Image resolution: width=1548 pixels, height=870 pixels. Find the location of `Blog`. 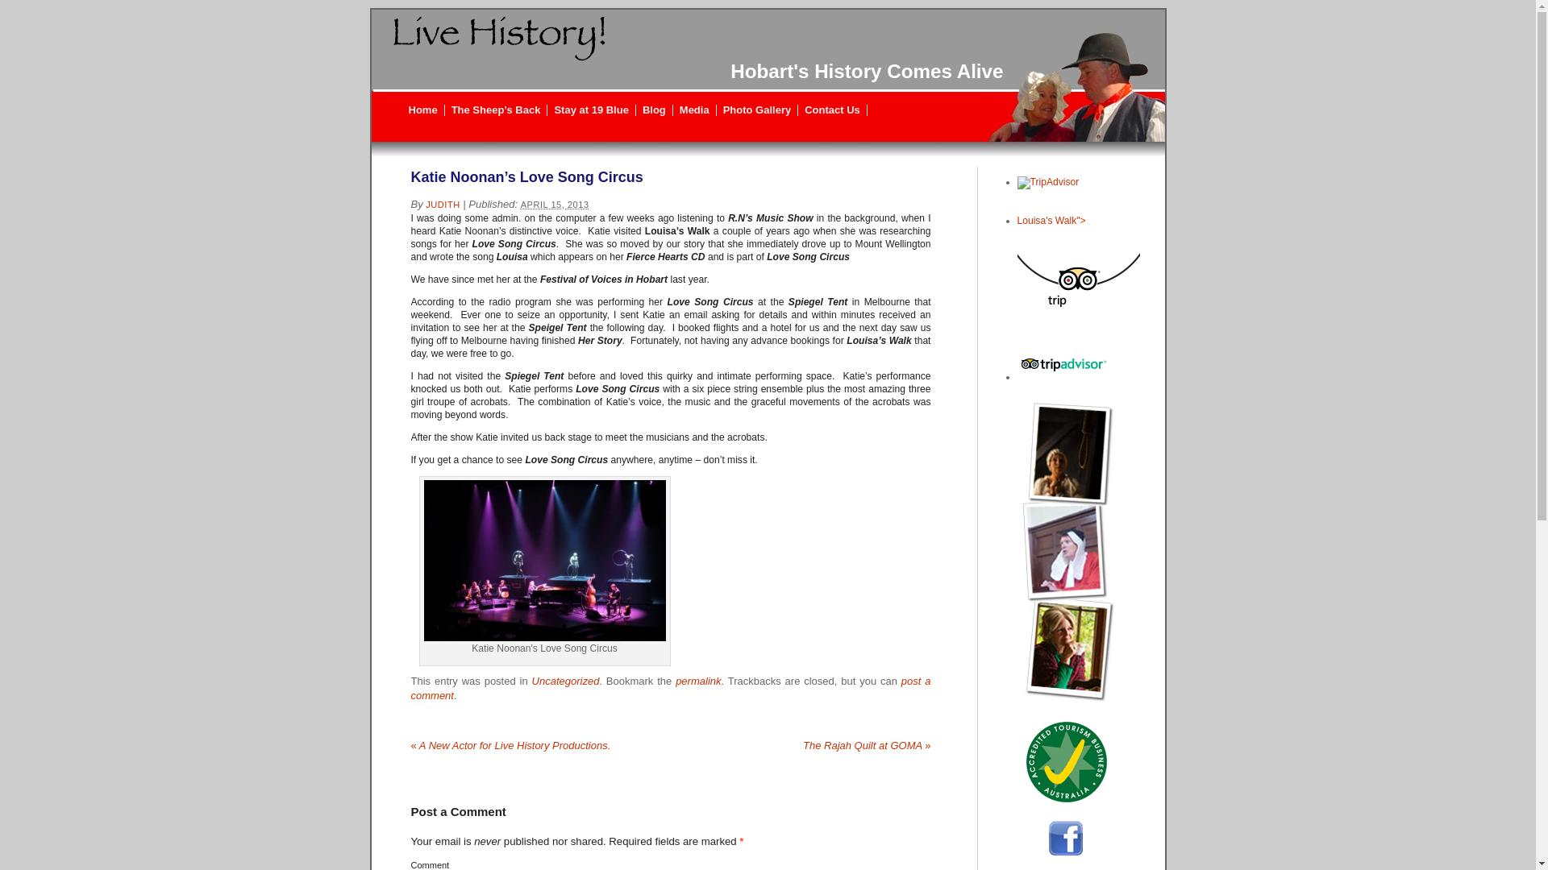

Blog is located at coordinates (655, 110).